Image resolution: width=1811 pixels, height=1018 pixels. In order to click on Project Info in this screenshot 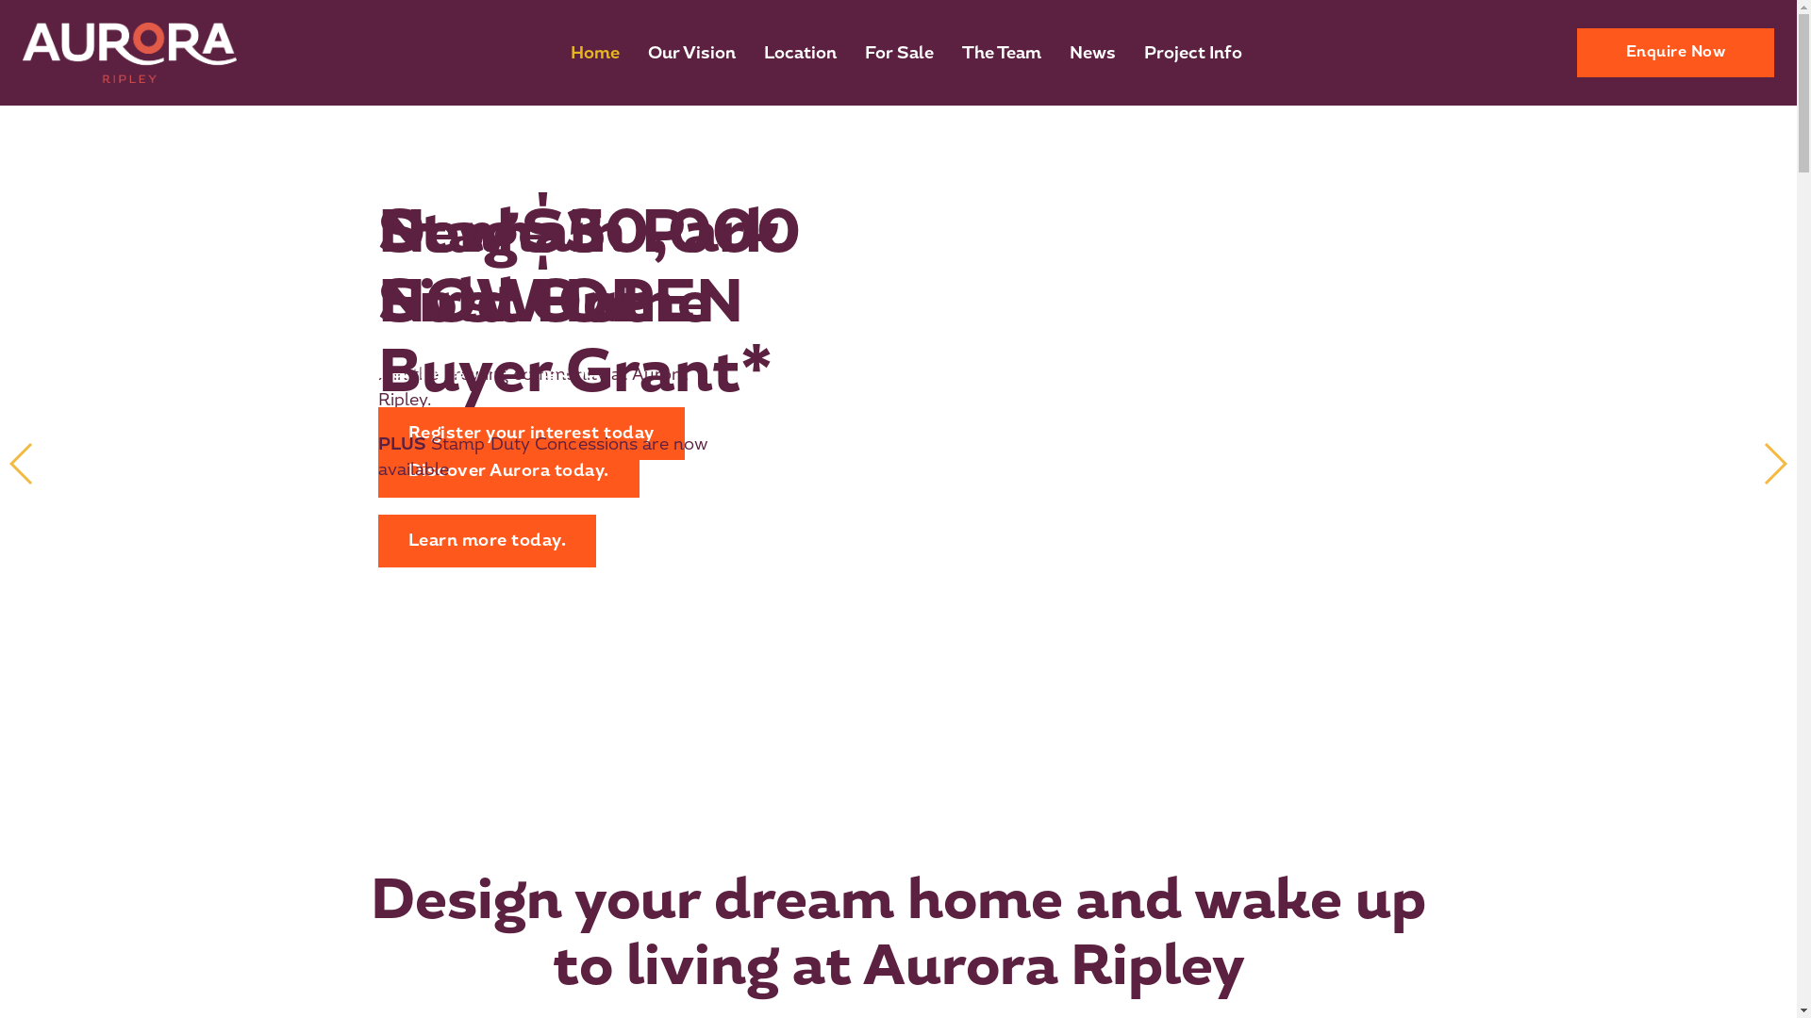, I will do `click(1193, 53)`.